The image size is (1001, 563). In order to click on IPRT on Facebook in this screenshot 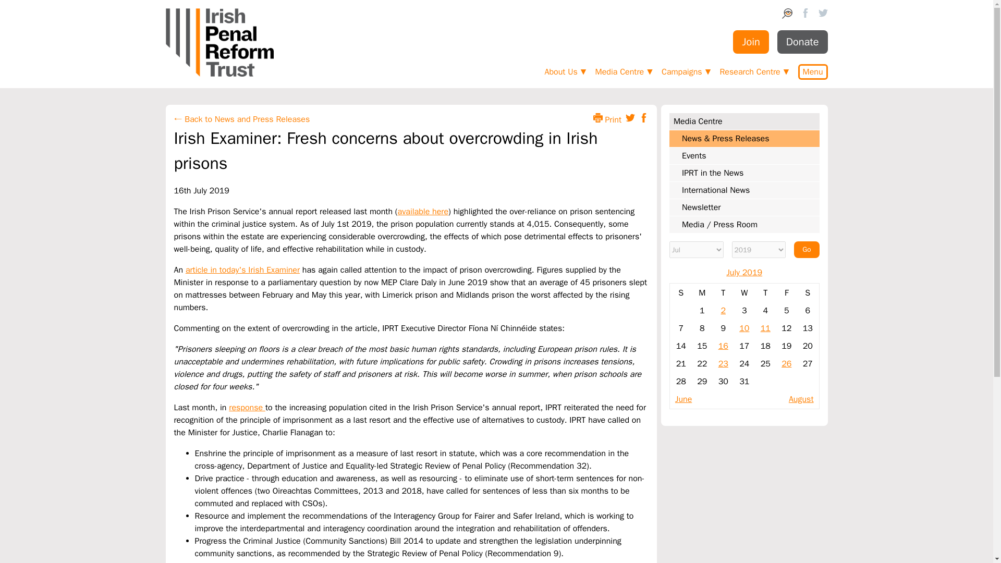, I will do `click(805, 15)`.